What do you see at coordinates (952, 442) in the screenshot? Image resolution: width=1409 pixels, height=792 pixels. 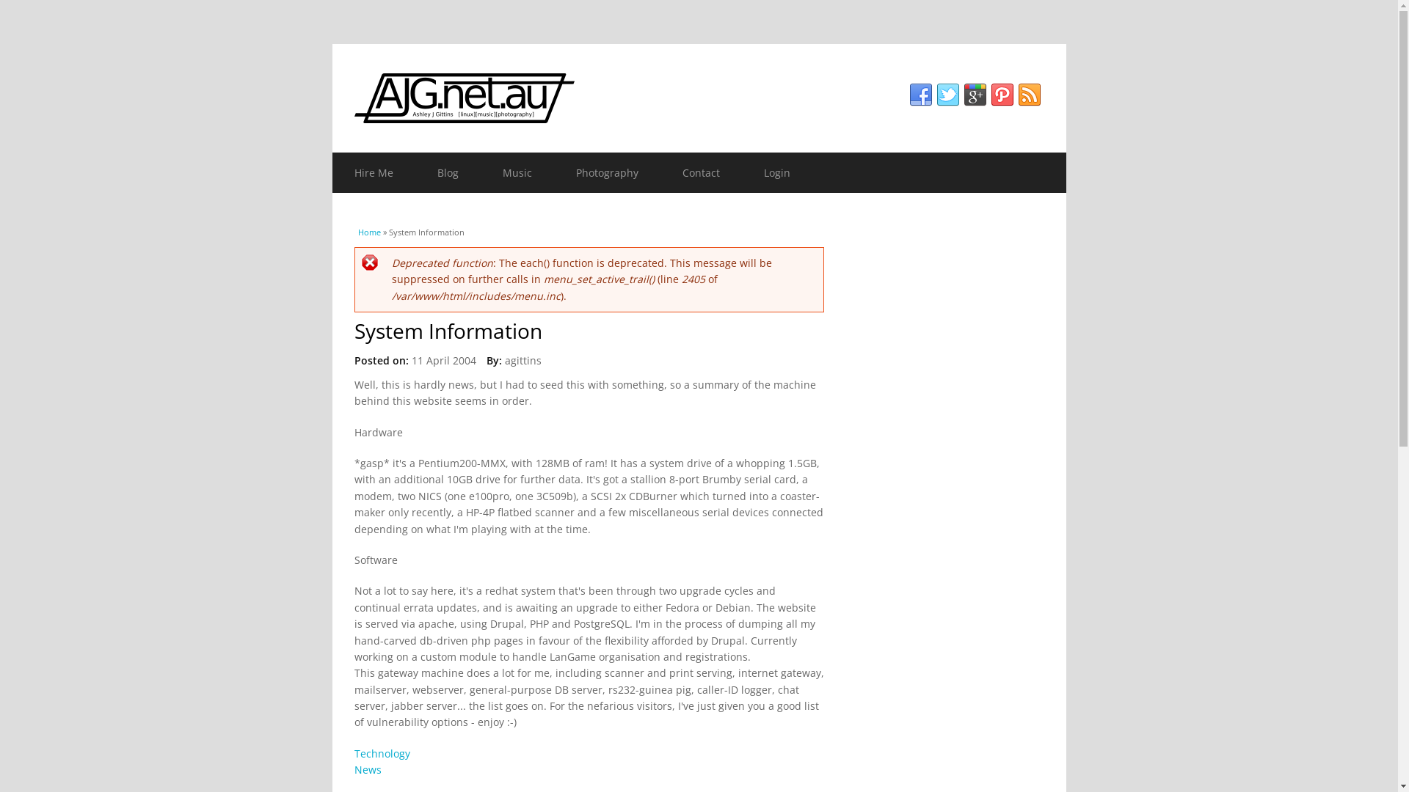 I see `Advertisement` at bounding box center [952, 442].